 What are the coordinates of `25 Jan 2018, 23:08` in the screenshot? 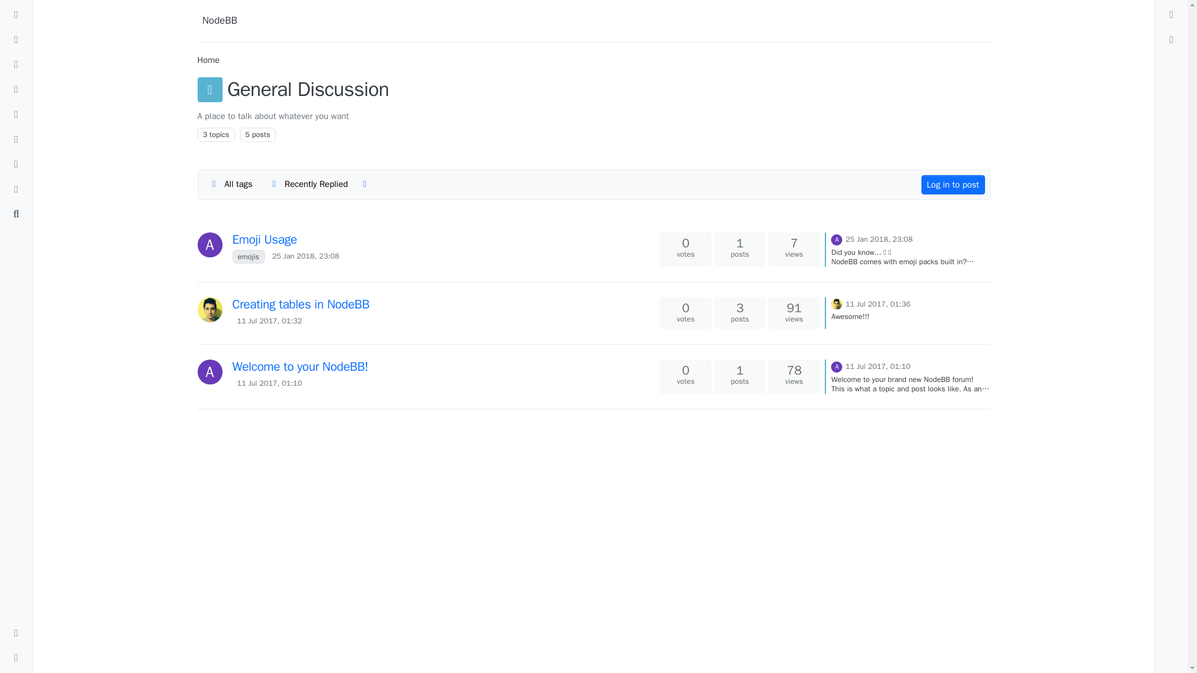 It's located at (305, 257).